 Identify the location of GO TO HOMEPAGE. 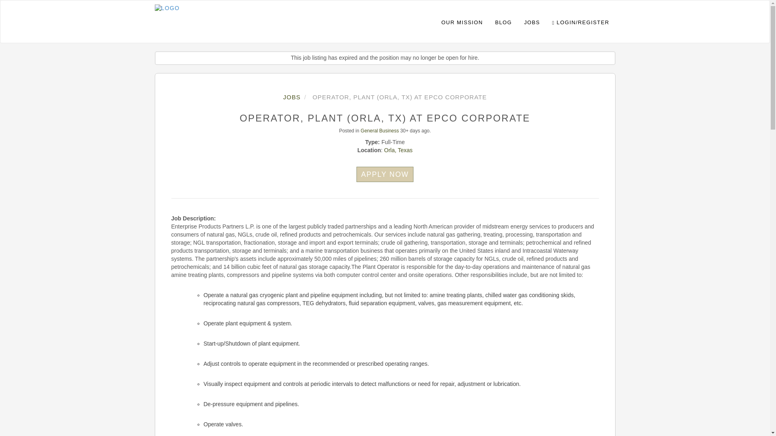
(167, 6).